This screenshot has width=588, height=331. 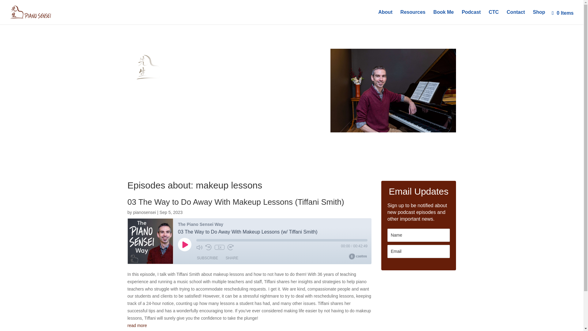 What do you see at coordinates (443, 17) in the screenshot?
I see `Book Me` at bounding box center [443, 17].